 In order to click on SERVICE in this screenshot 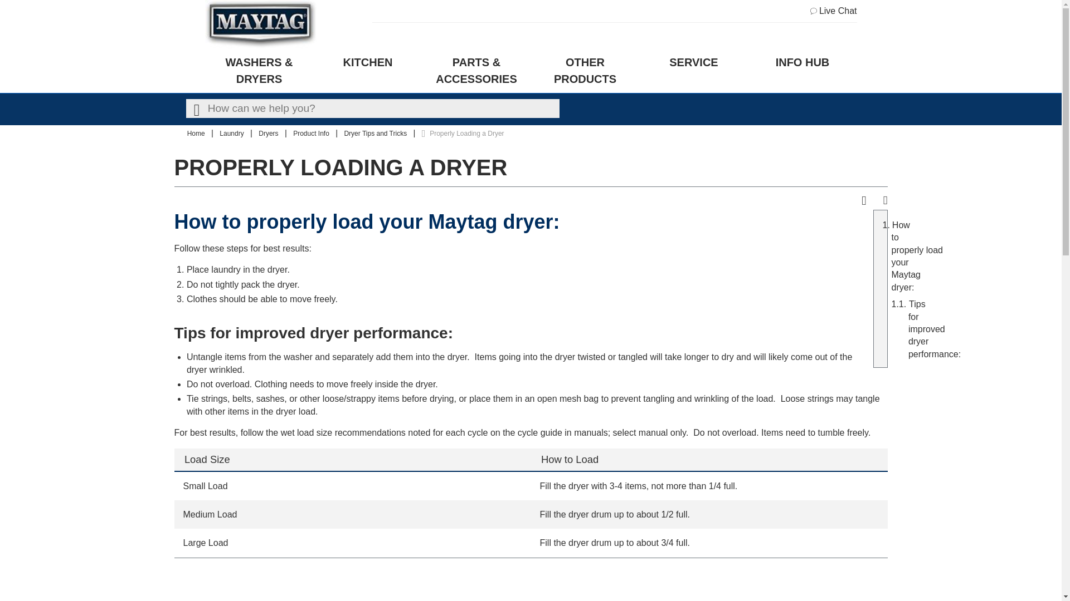, I will do `click(694, 71)`.